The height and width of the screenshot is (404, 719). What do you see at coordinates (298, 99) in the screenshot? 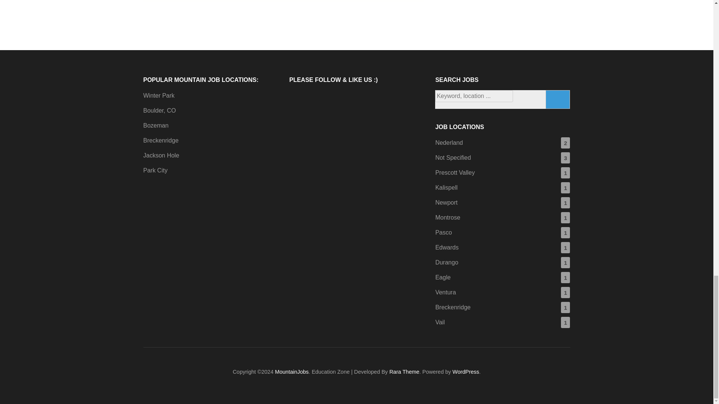
I see `Facebook` at bounding box center [298, 99].